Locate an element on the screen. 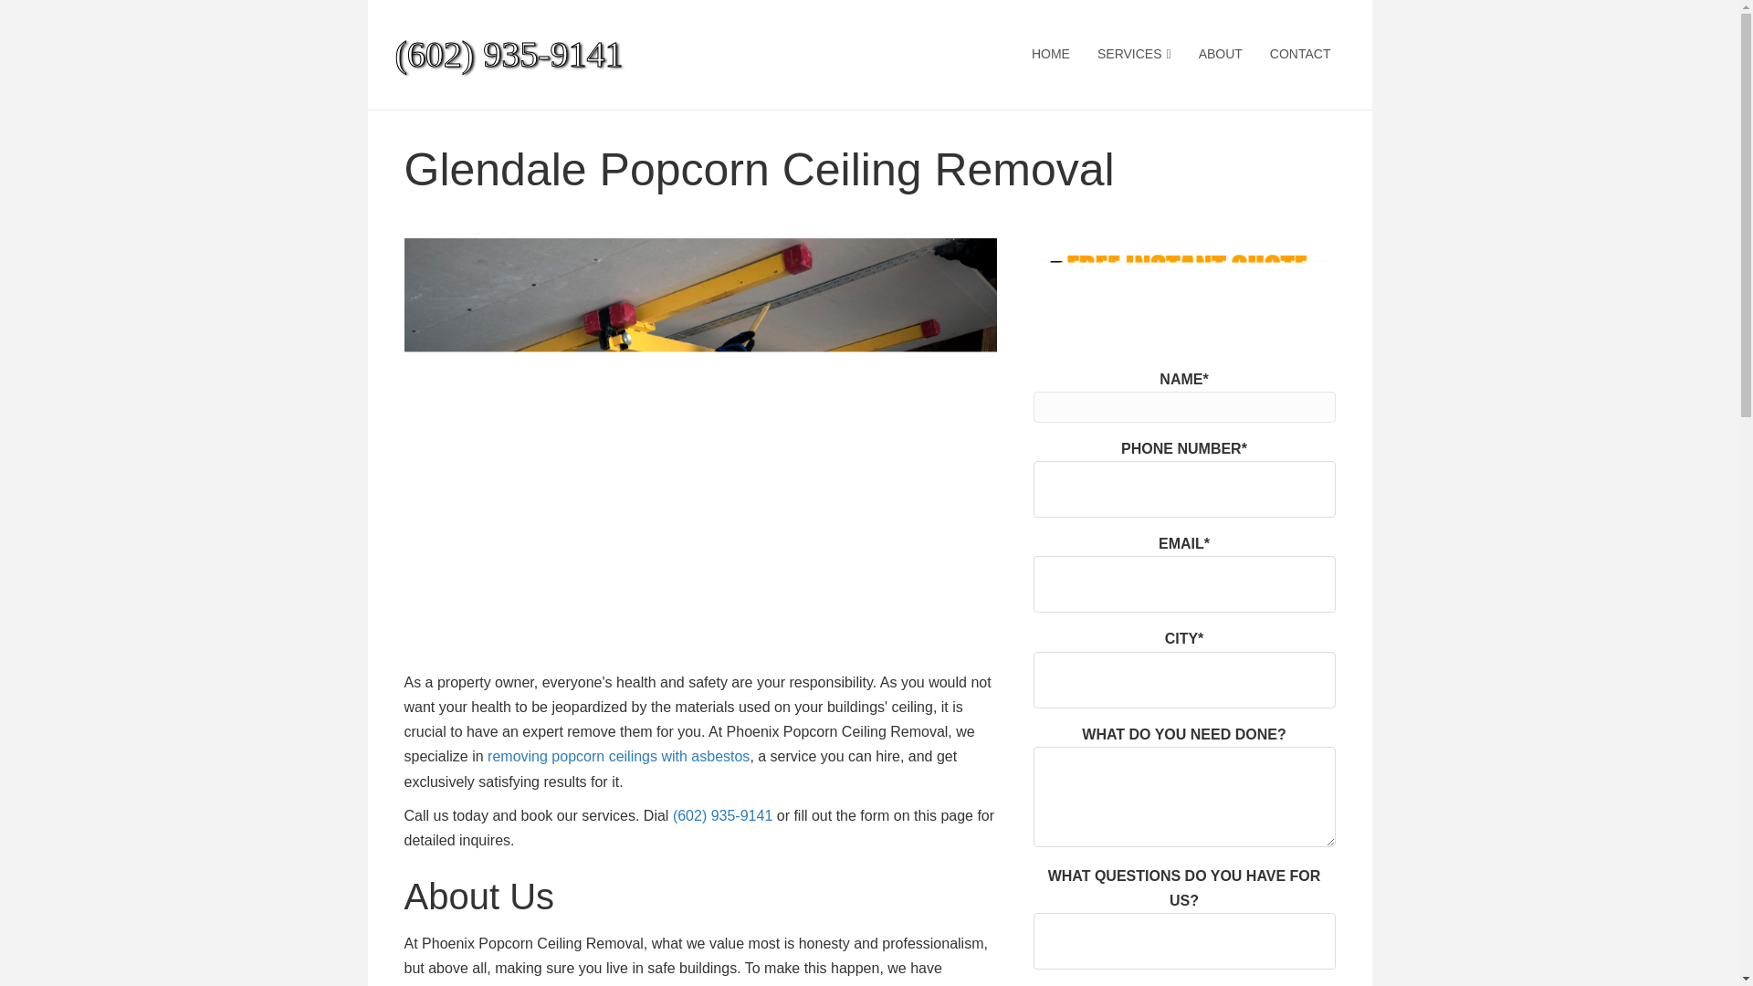  CONTACT is located at coordinates (1300, 55).